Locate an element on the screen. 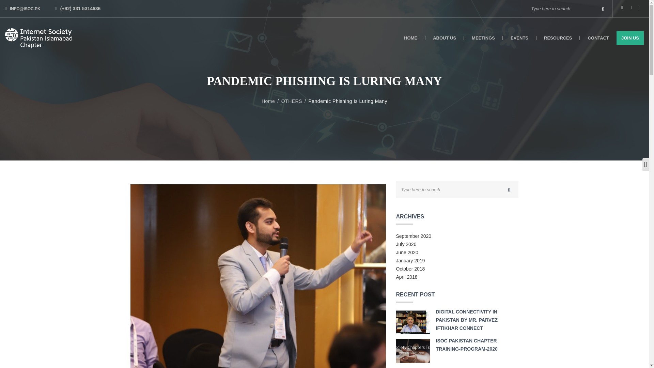  MEETINGS is located at coordinates (484, 37).